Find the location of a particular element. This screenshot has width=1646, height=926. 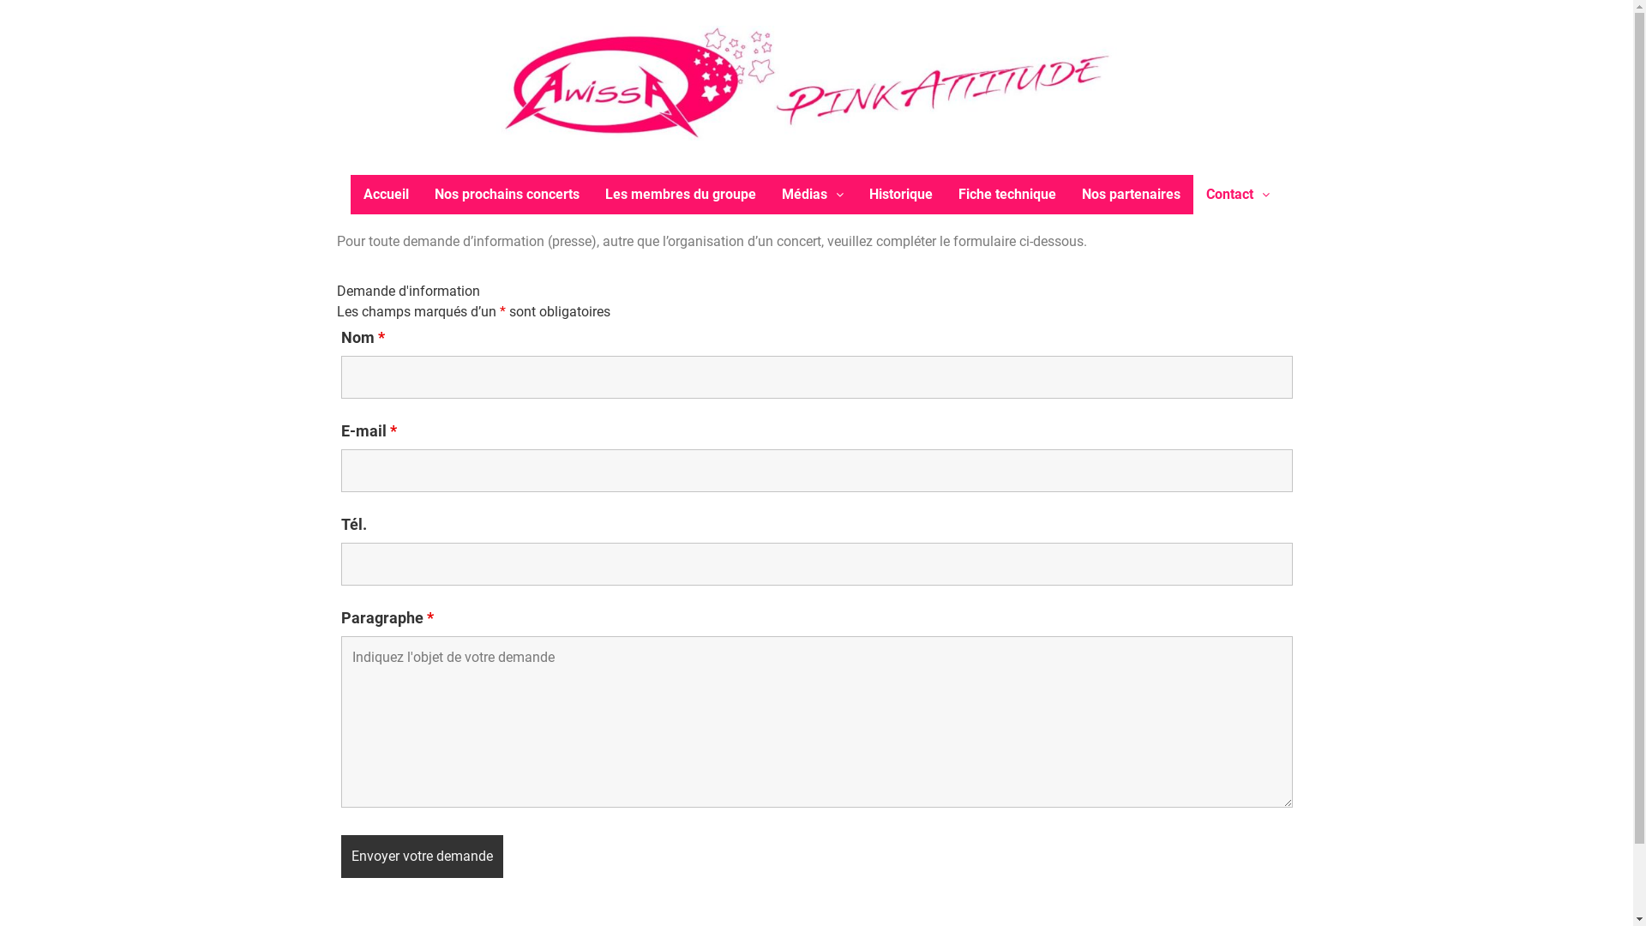

Les membres du groupe is located at coordinates (681, 195).